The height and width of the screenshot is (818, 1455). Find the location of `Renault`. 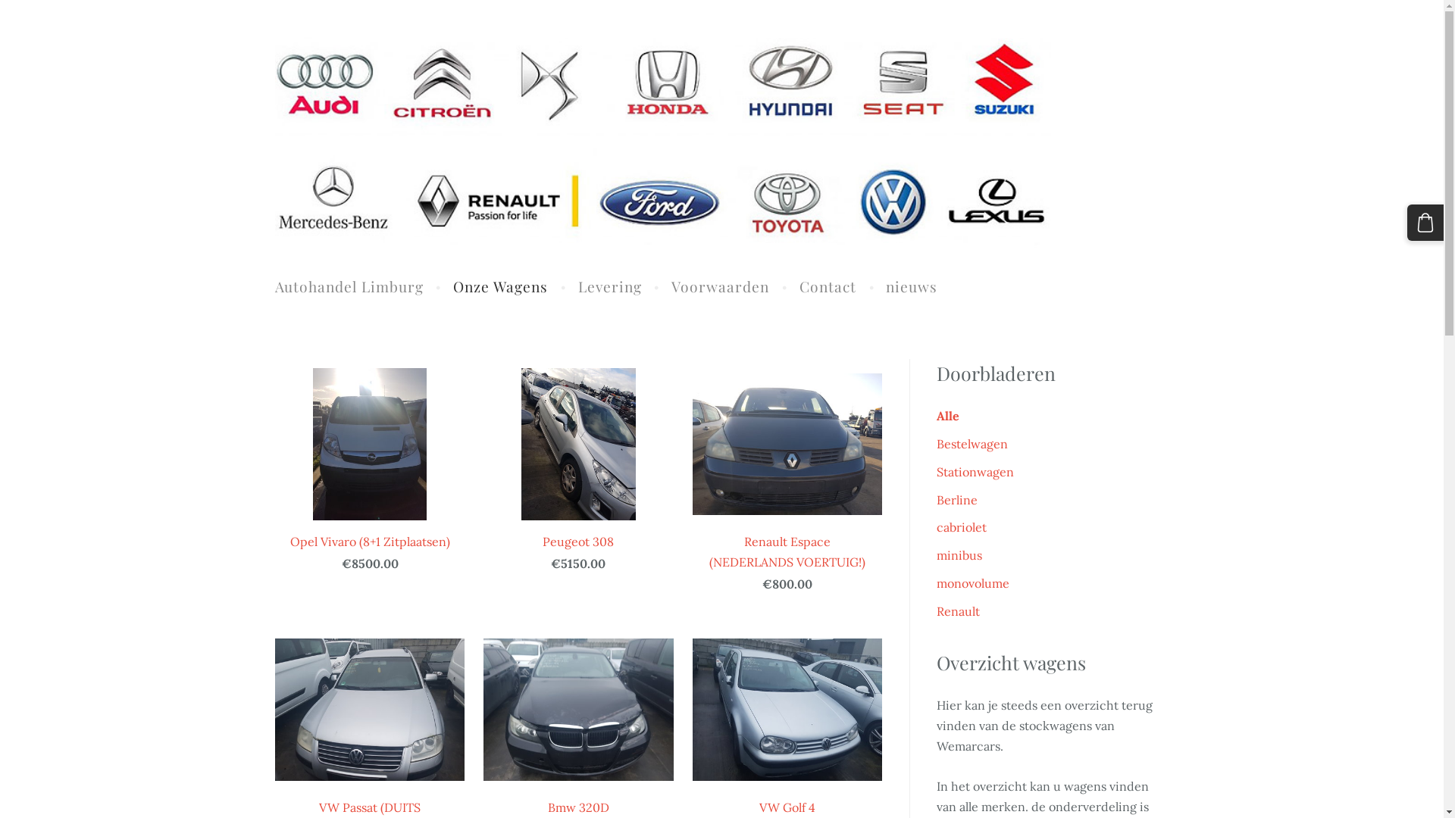

Renault is located at coordinates (958, 612).